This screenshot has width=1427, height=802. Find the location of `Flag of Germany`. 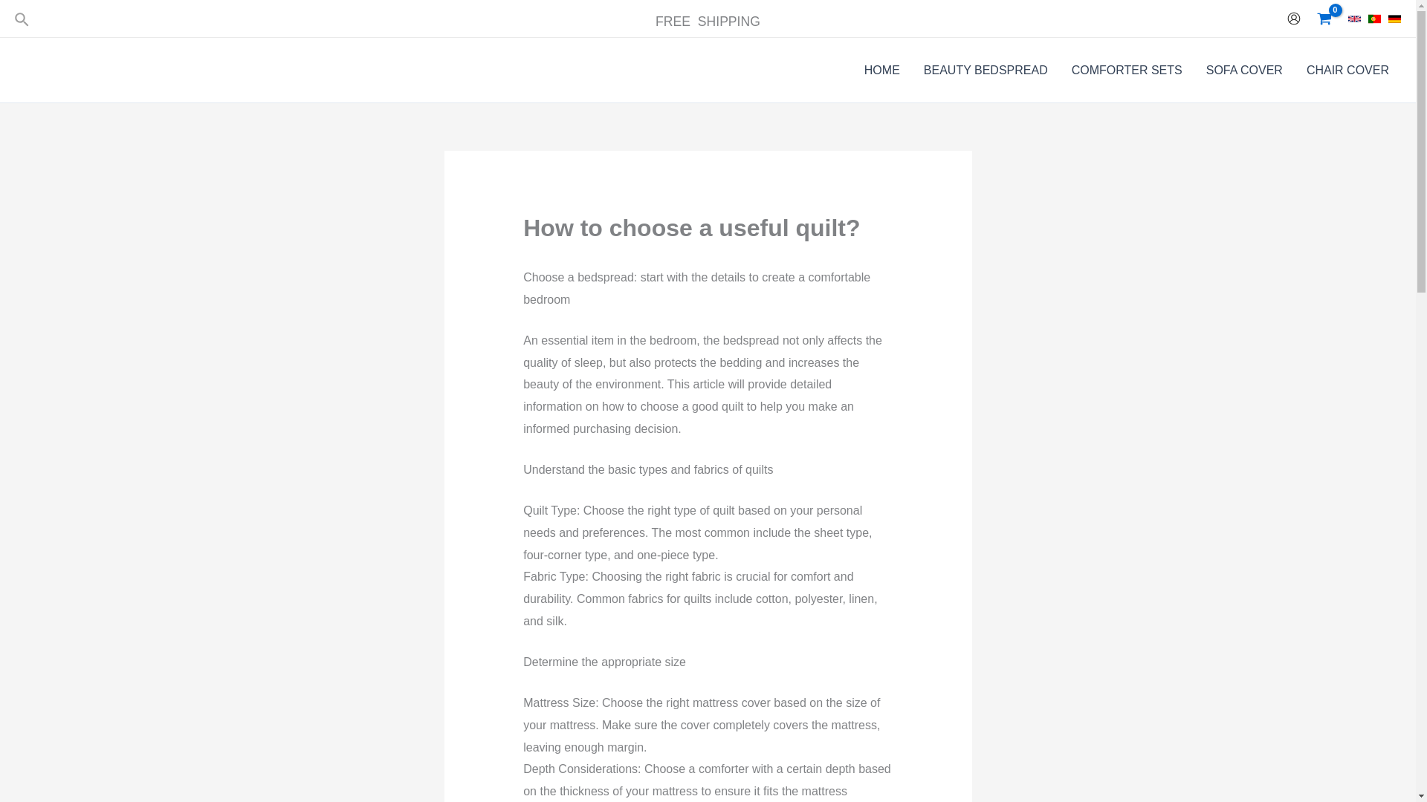

Flag of Germany is located at coordinates (1394, 18).